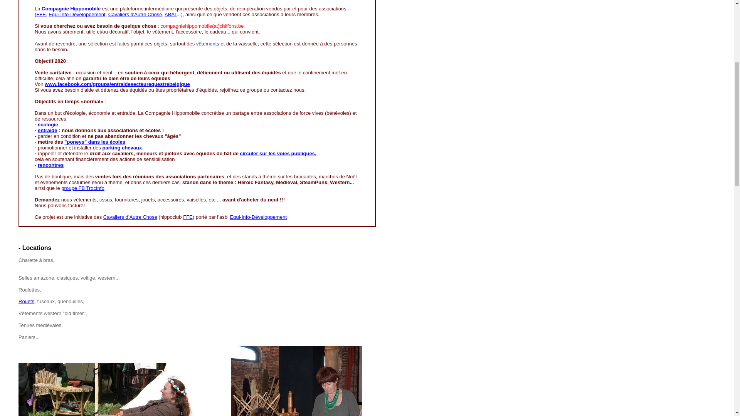 The height and width of the screenshot is (416, 740). Describe the element at coordinates (215, 102) in the screenshot. I see `casting` at that location.